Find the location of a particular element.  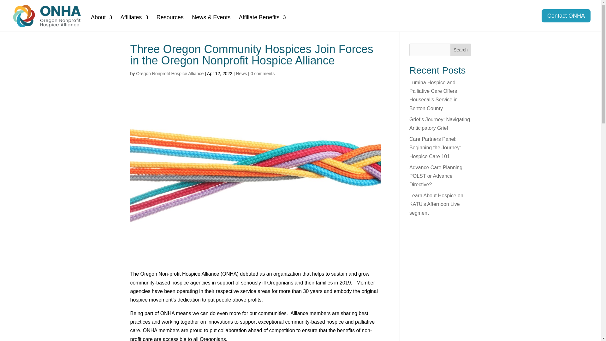

Affiliate Benefits is located at coordinates (262, 23).